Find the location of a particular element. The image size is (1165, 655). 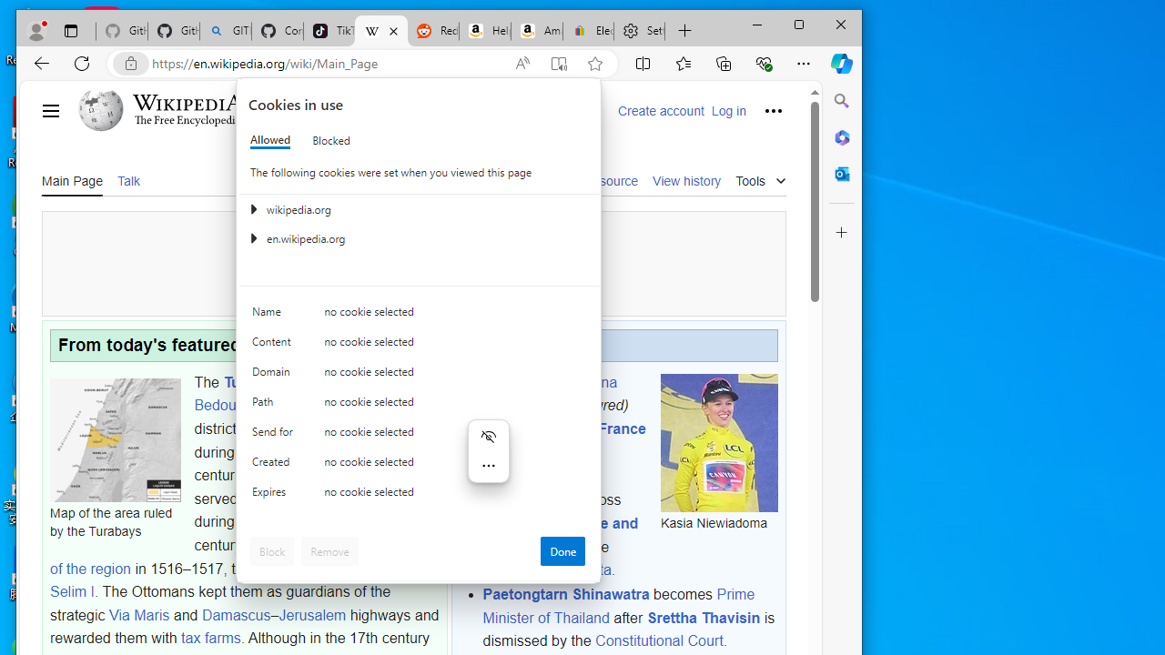

Name is located at coordinates (275, 315).